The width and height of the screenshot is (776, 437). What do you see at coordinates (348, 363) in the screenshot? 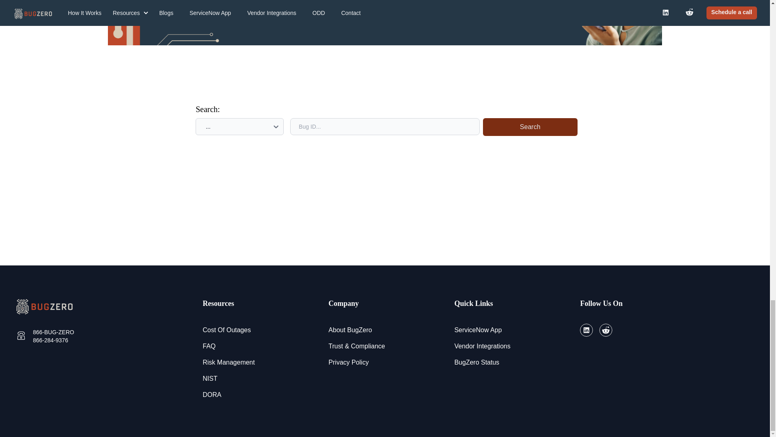
I see `Privacy Policy` at bounding box center [348, 363].